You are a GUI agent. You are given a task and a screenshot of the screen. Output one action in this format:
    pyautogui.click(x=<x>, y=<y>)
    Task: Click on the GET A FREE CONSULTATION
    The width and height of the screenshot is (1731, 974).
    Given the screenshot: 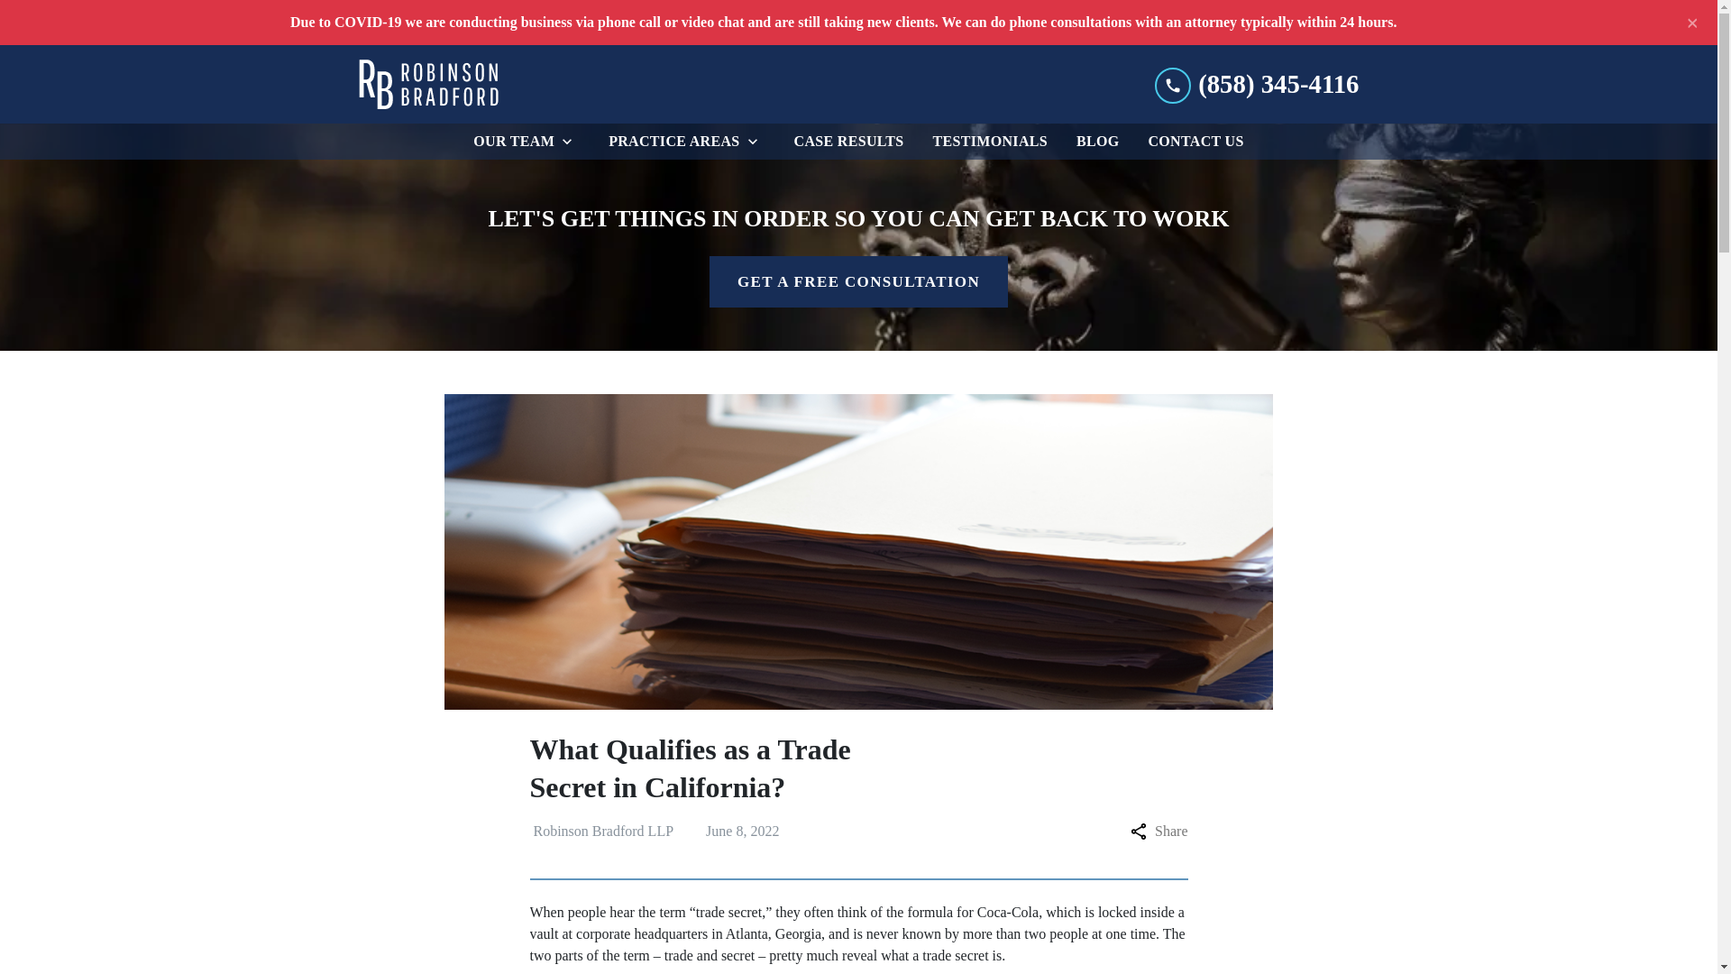 What is the action you would take?
    pyautogui.click(x=858, y=282)
    